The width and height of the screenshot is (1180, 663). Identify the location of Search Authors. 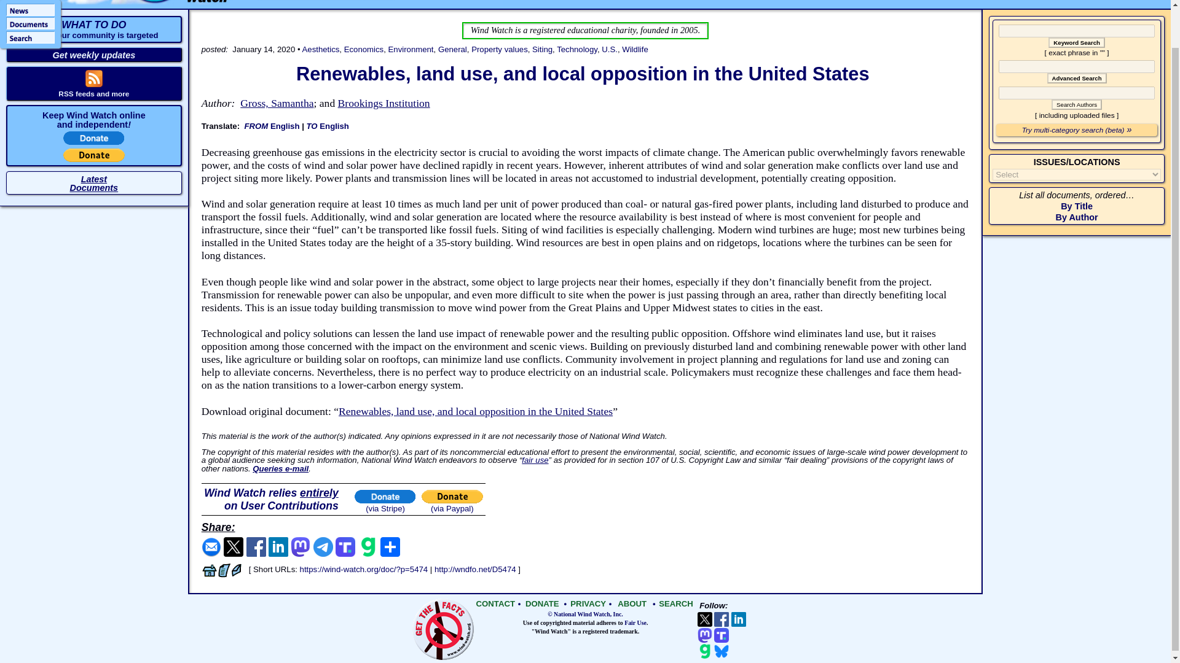
(452, 49).